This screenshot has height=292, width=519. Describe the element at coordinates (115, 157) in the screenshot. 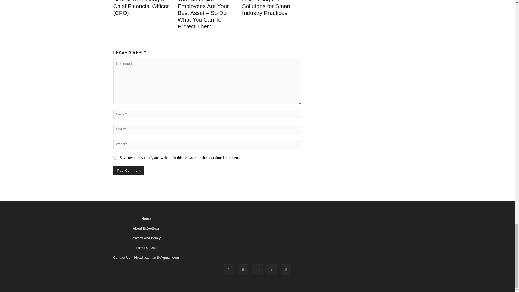

I see `yes` at that location.